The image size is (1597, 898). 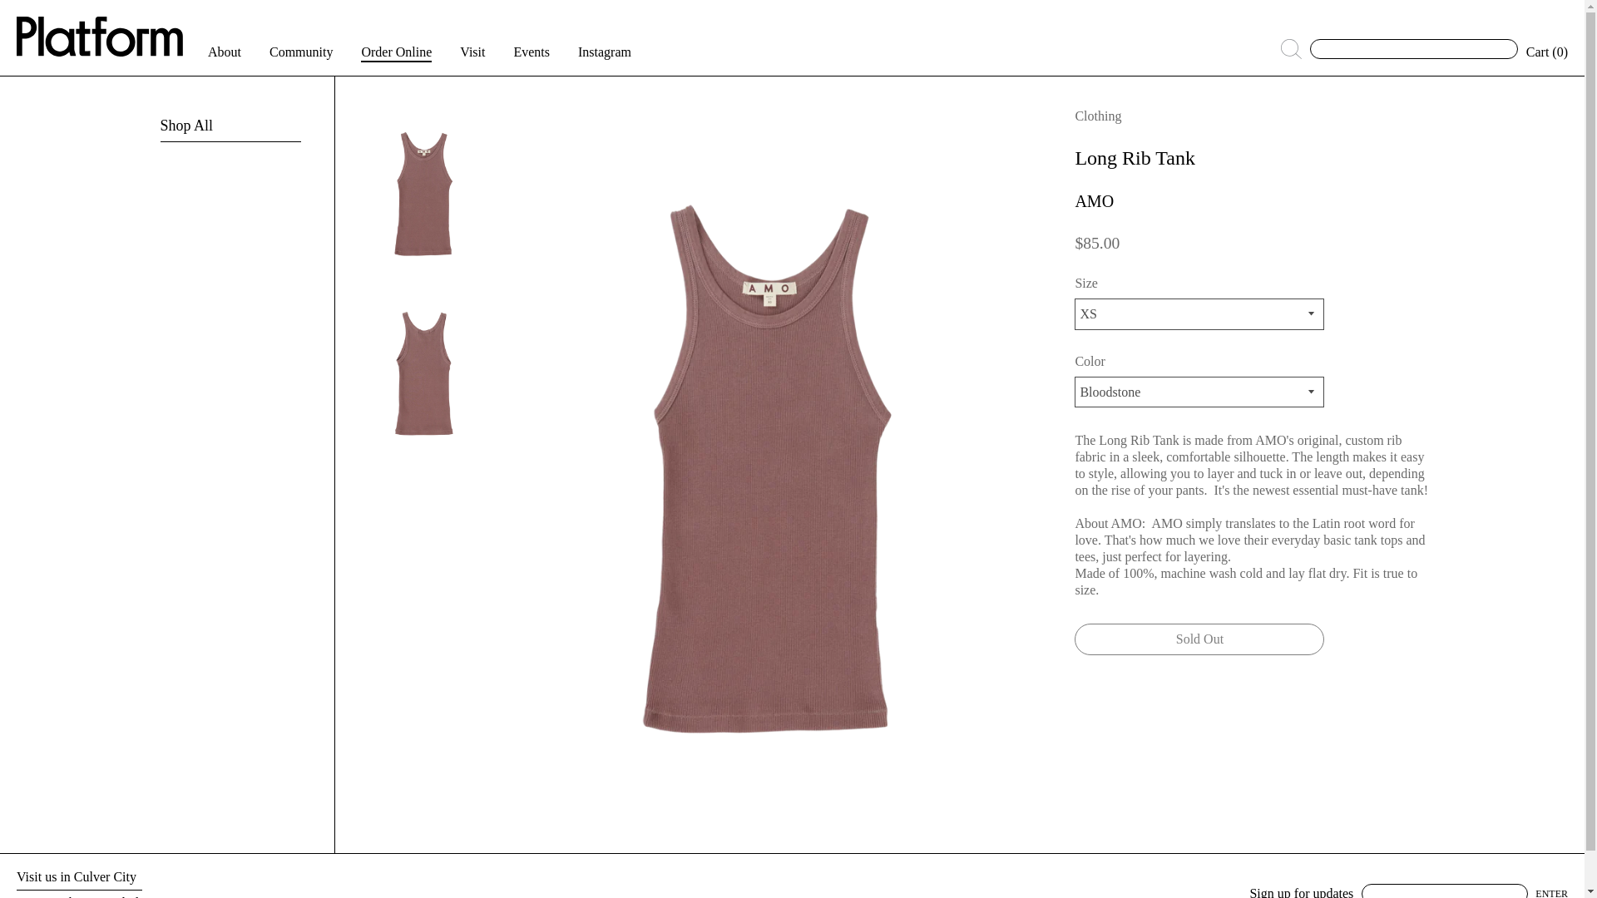 I want to click on ENTER, so click(x=1551, y=891).